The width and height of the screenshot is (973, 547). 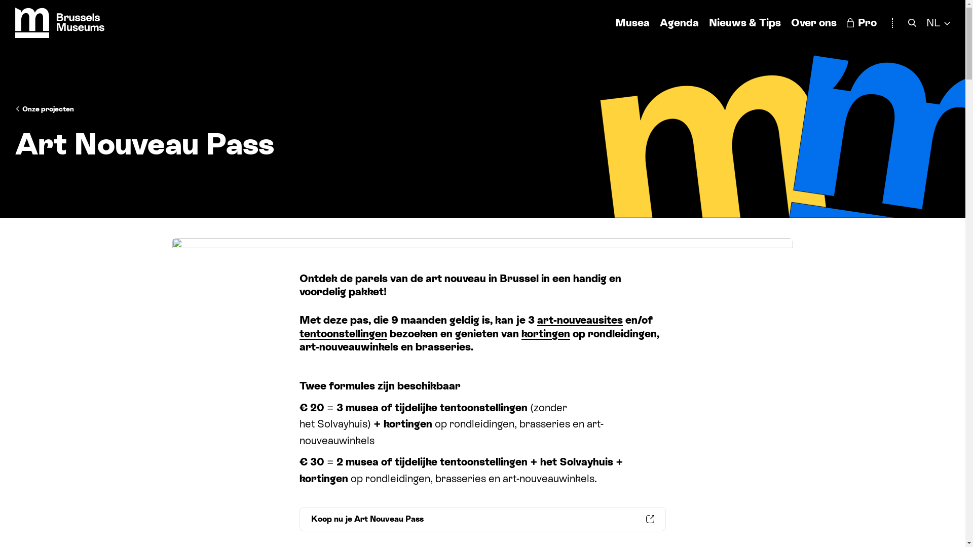 I want to click on Over ons, so click(x=814, y=22).